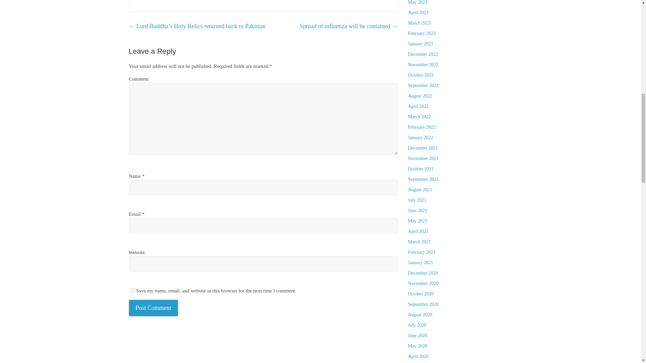 Image resolution: width=646 pixels, height=363 pixels. What do you see at coordinates (153, 308) in the screenshot?
I see `Post Comment` at bounding box center [153, 308].